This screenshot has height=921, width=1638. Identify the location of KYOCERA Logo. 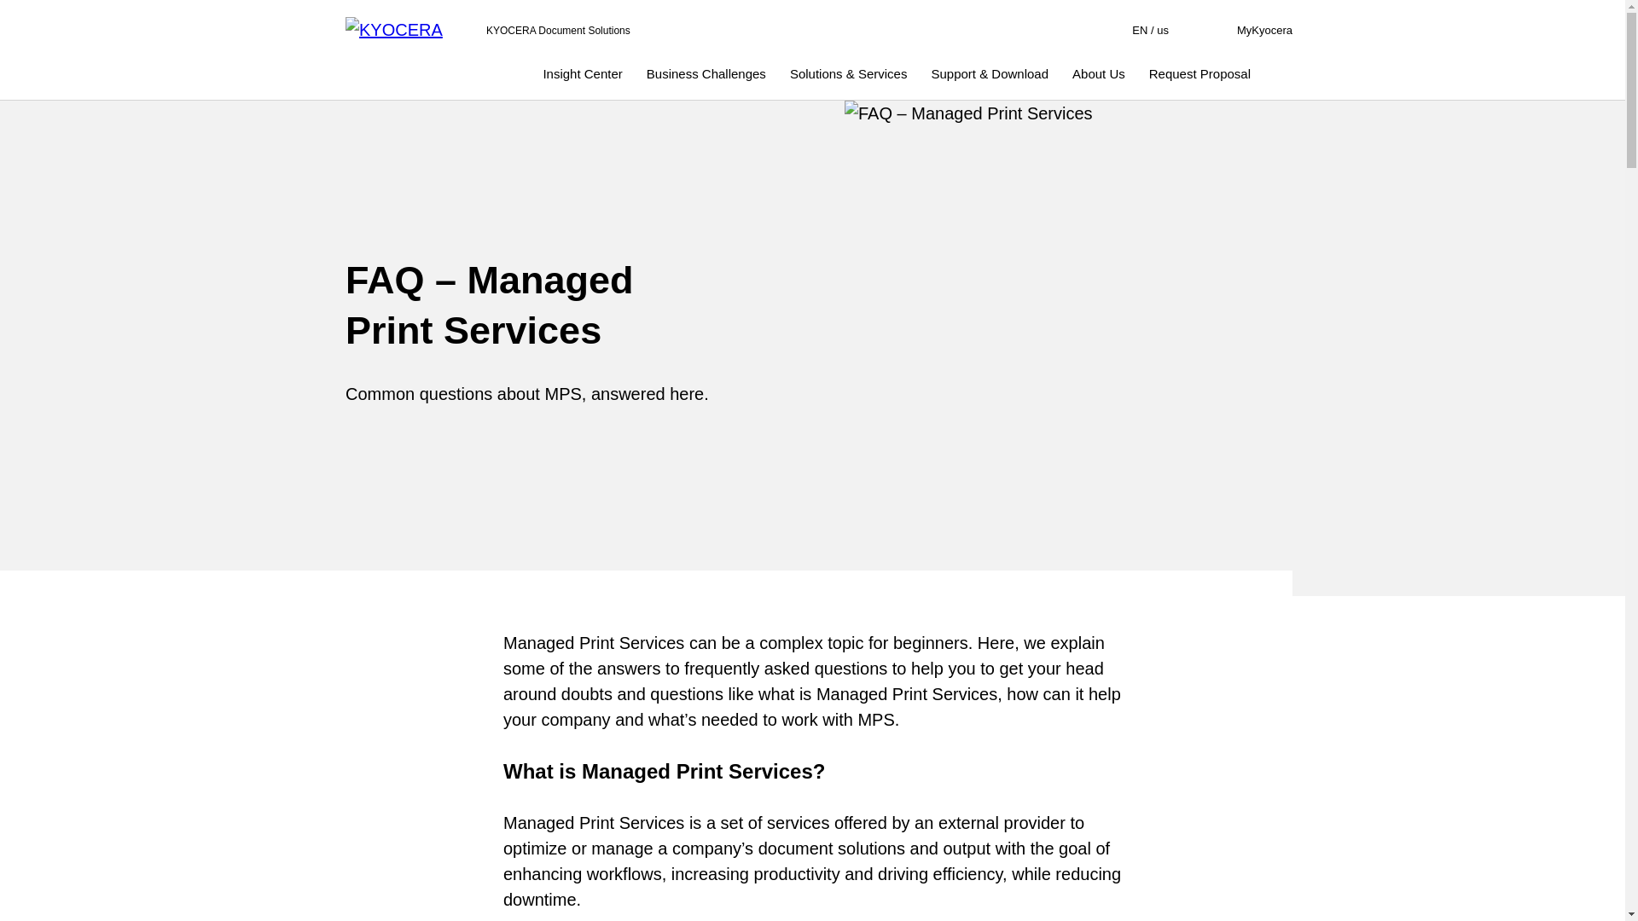
(1140, 30).